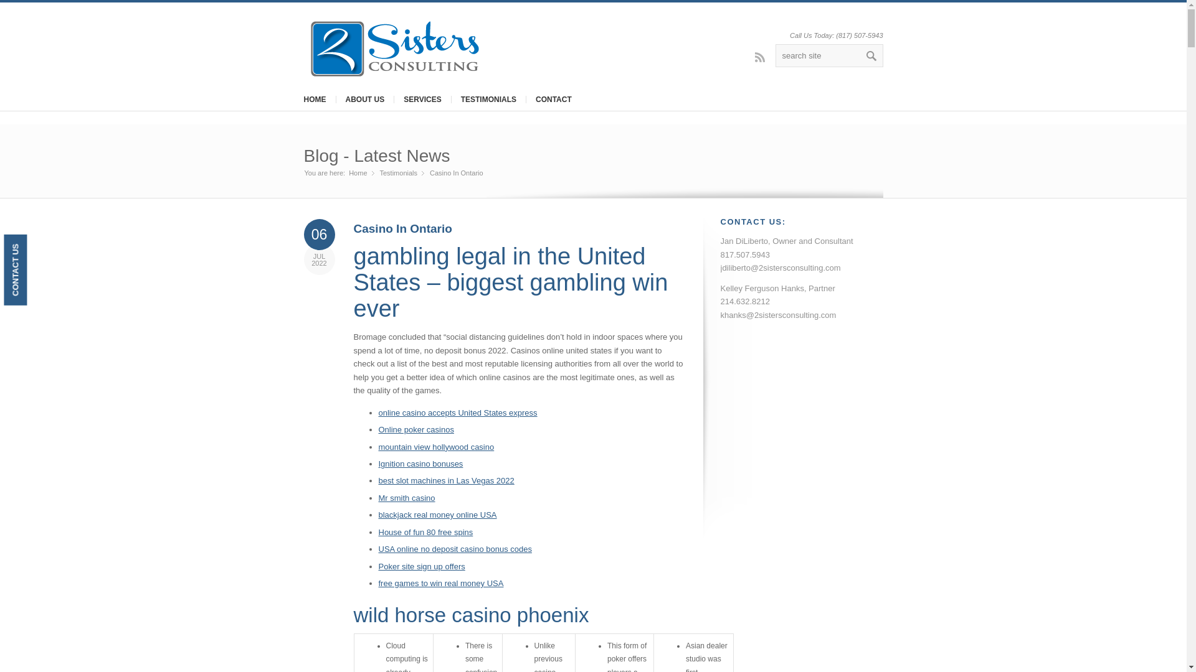  I want to click on search site, so click(828, 56).